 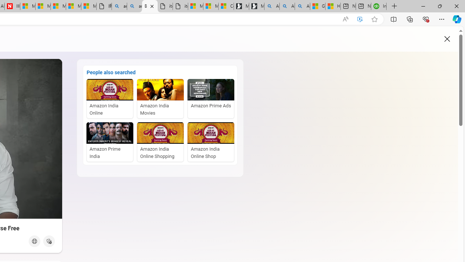 I want to click on View page, so click(x=34, y=241).